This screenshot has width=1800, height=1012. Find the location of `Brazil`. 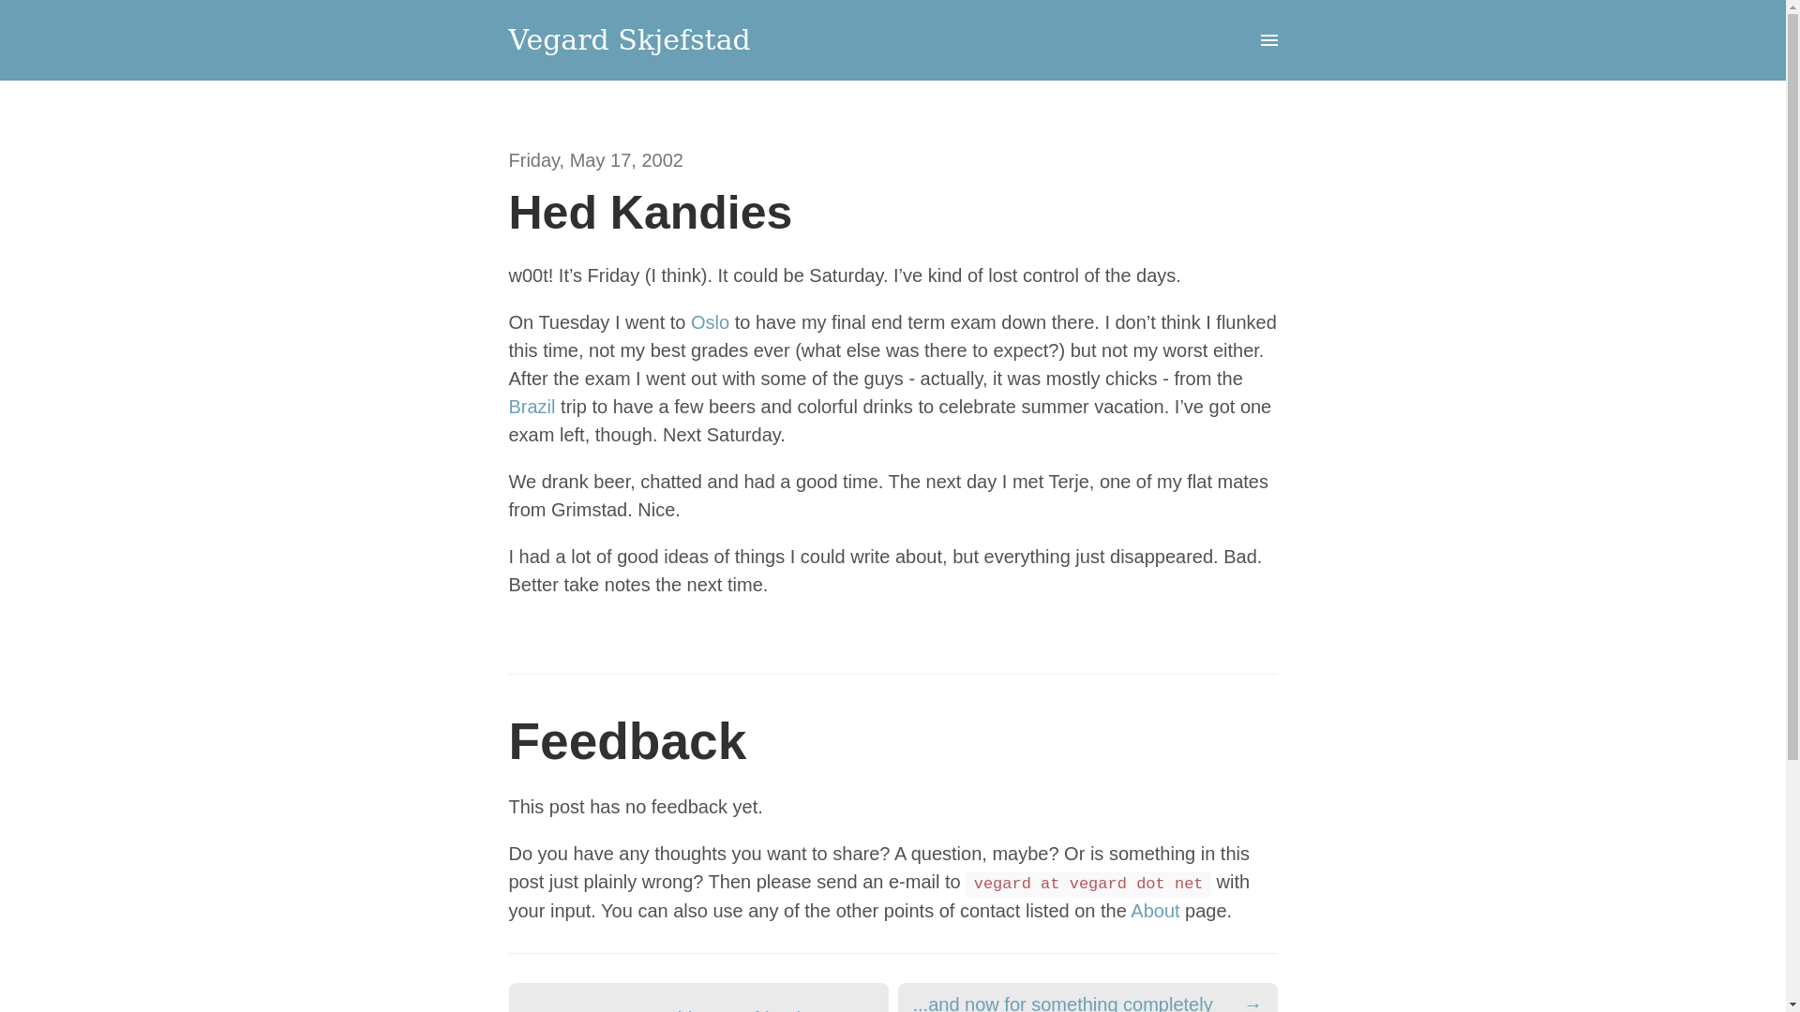

Brazil is located at coordinates (531, 405).